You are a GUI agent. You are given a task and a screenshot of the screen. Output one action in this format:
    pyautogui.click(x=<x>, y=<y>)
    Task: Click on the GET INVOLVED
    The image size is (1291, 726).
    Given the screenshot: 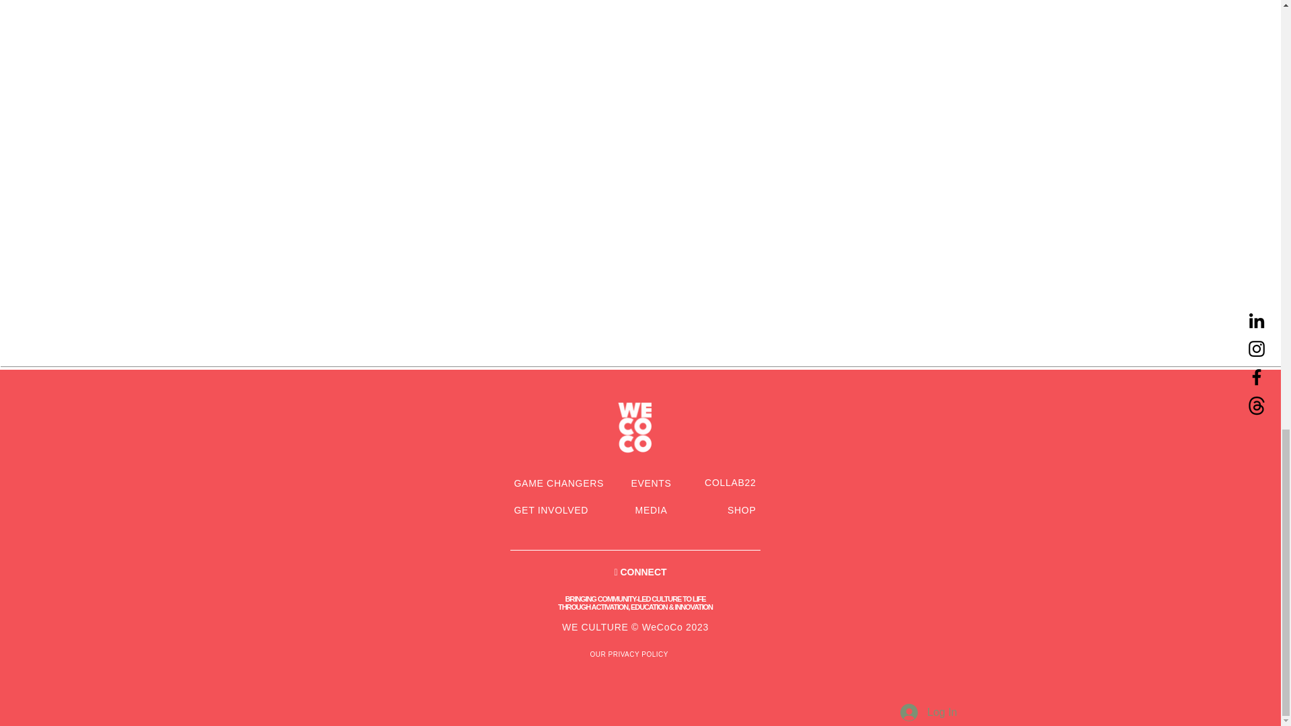 What is the action you would take?
    pyautogui.click(x=551, y=510)
    